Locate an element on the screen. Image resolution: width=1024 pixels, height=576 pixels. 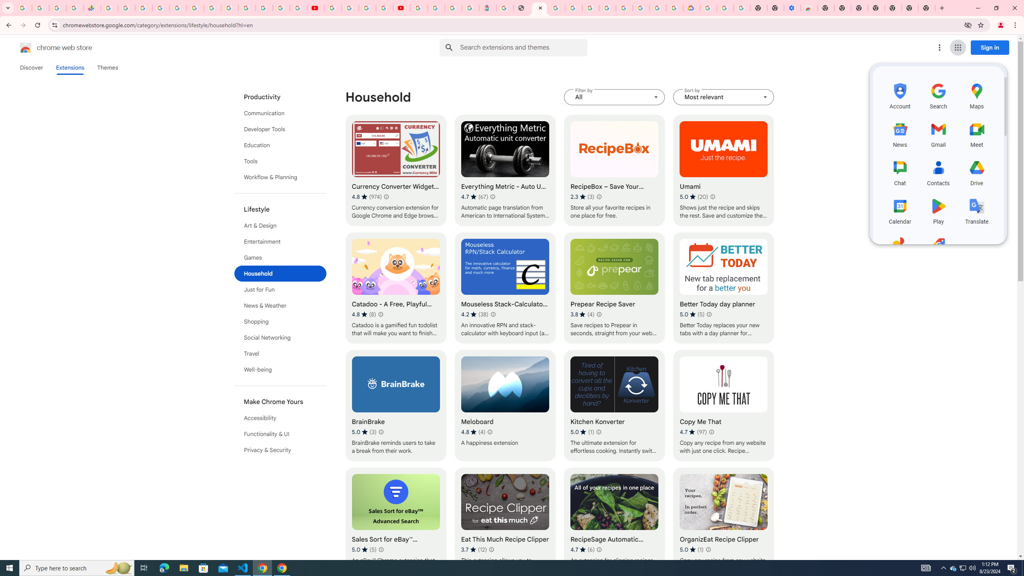
Average rating 5 out of 5 stars. 5 ratings. is located at coordinates (364, 549).